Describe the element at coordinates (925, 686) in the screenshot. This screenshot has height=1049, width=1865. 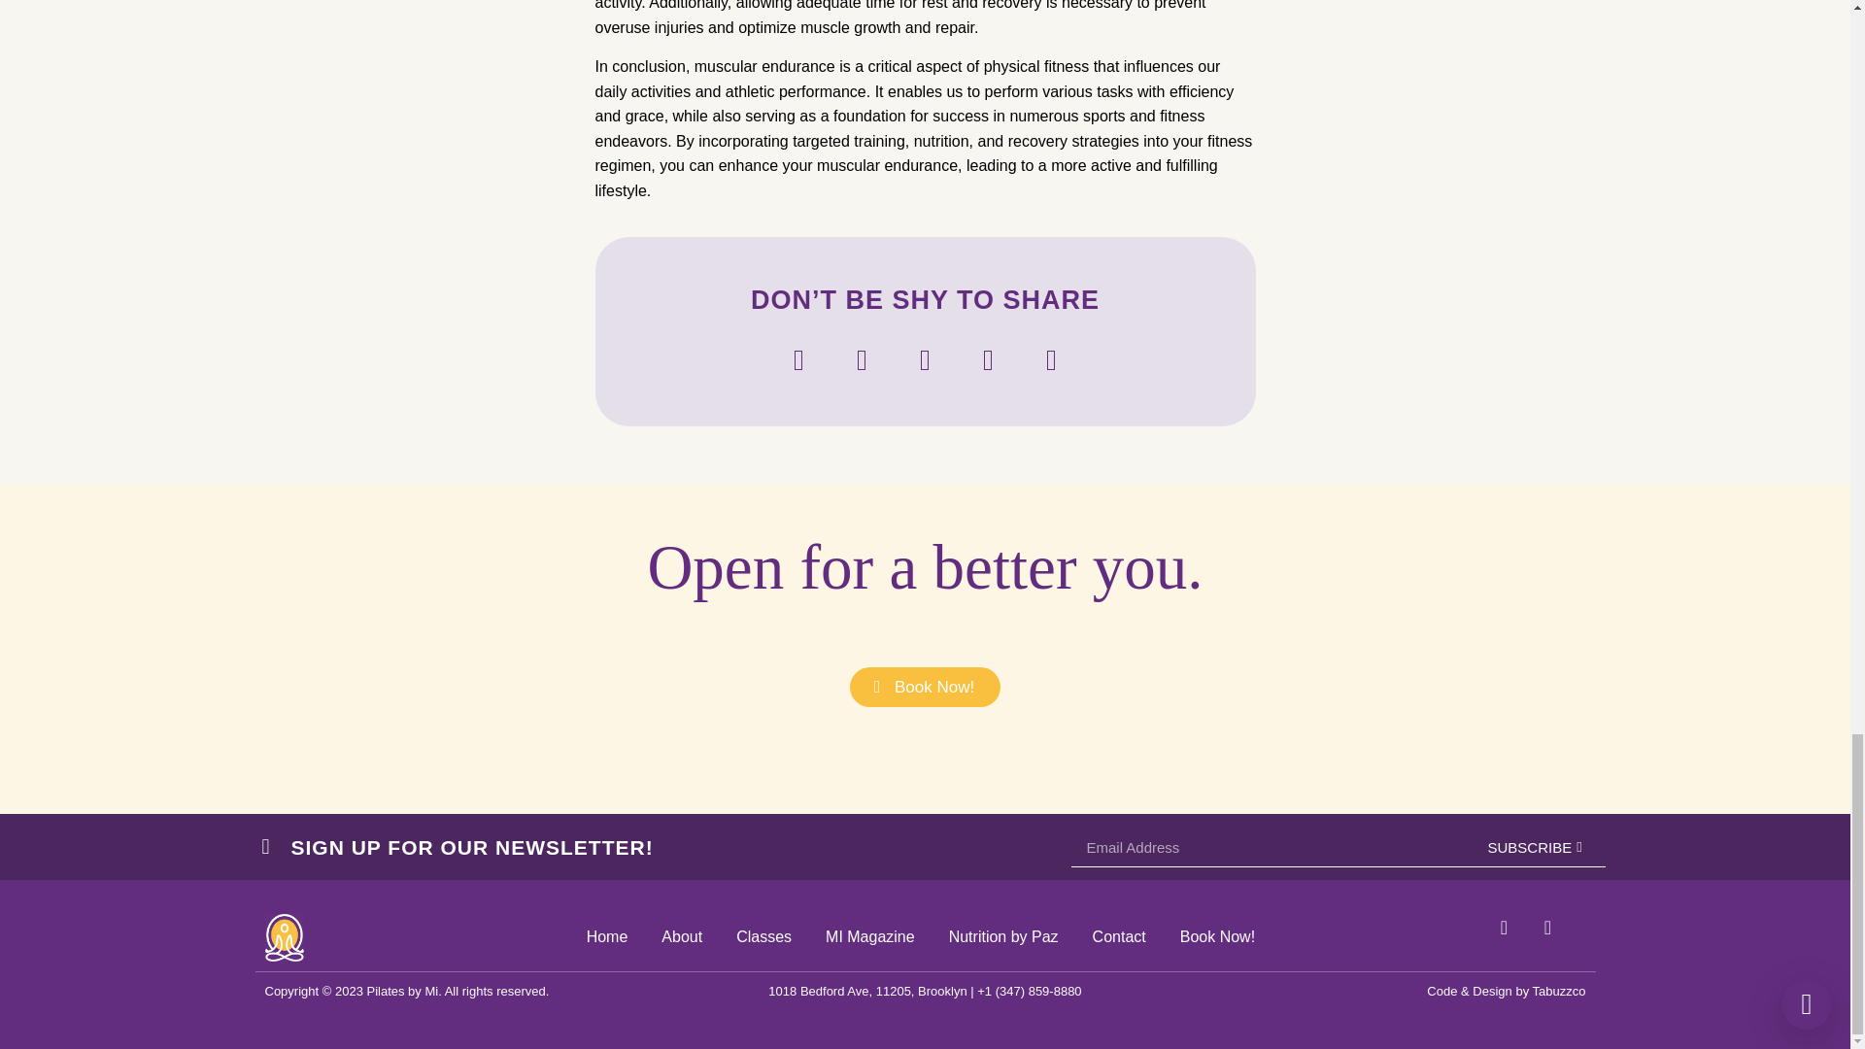
I see `Book Now!` at that location.